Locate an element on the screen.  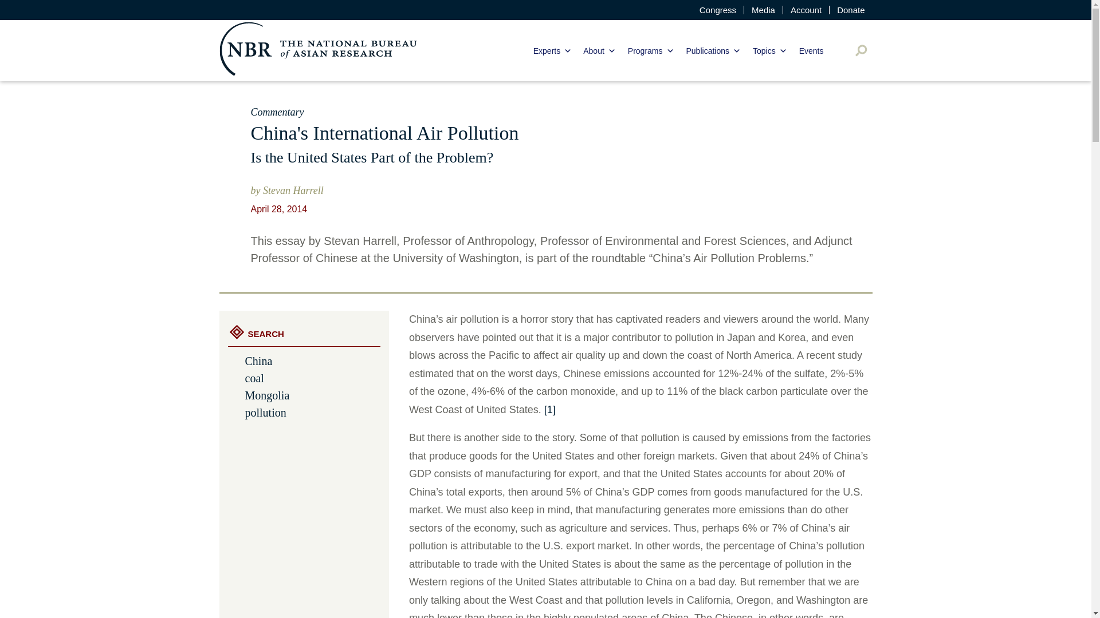
Donate is located at coordinates (850, 9).